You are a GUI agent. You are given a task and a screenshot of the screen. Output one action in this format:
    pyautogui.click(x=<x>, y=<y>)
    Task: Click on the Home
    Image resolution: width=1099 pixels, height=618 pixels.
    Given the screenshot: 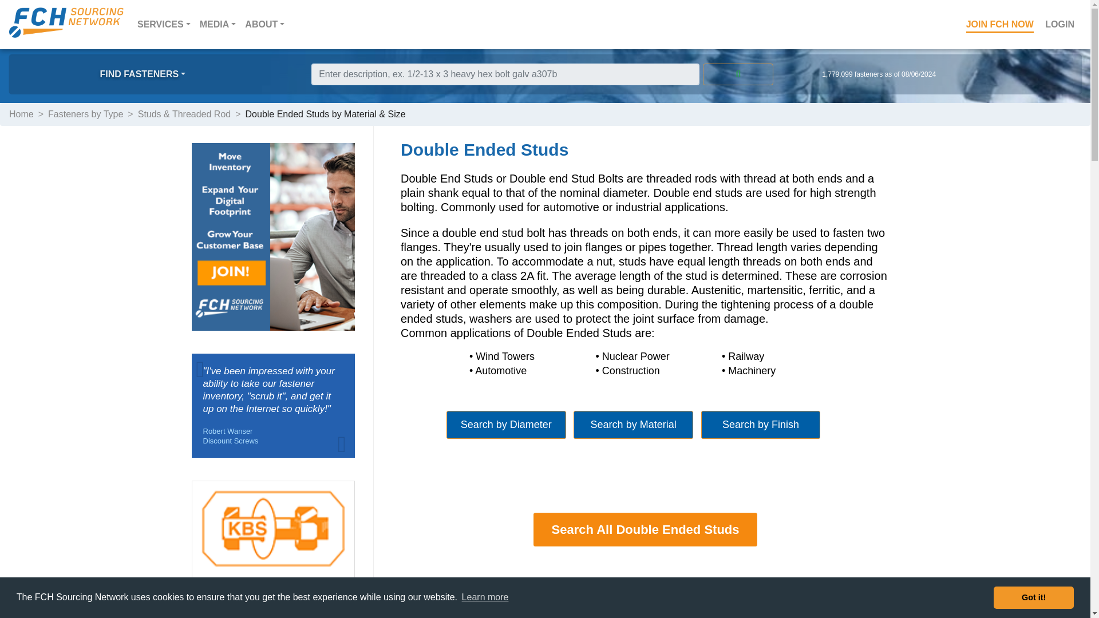 What is the action you would take?
    pyautogui.click(x=21, y=114)
    